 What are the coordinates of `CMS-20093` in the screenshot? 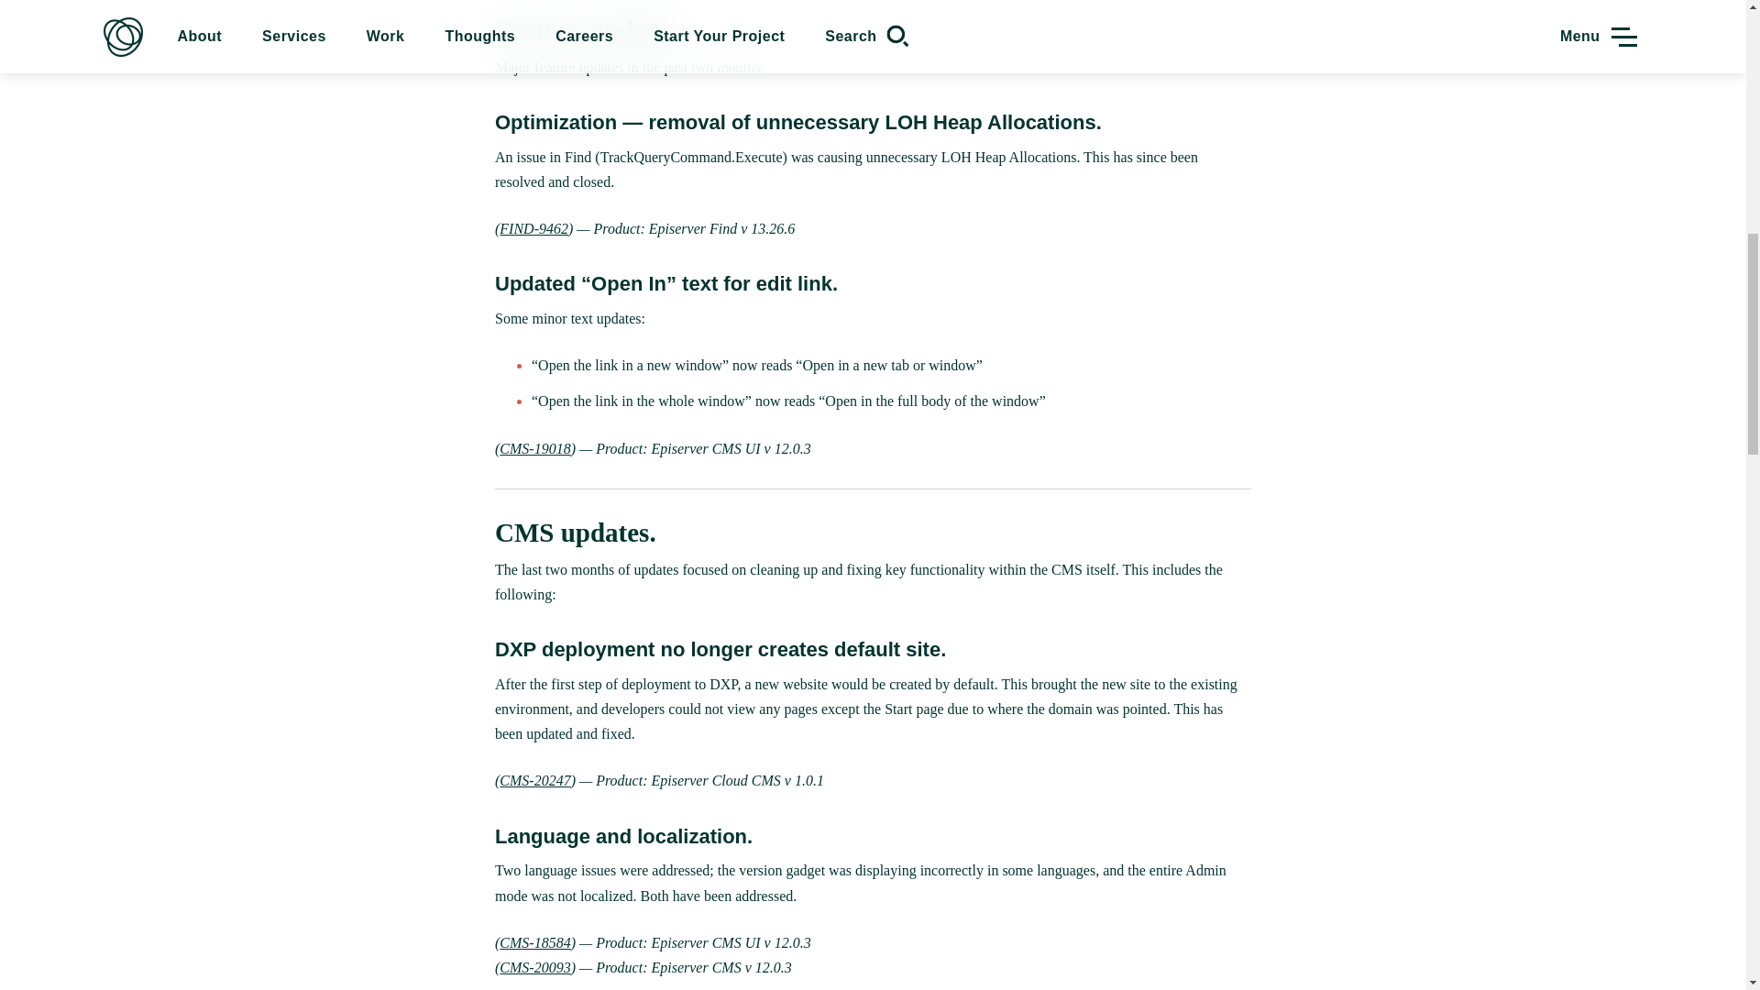 It's located at (535, 966).